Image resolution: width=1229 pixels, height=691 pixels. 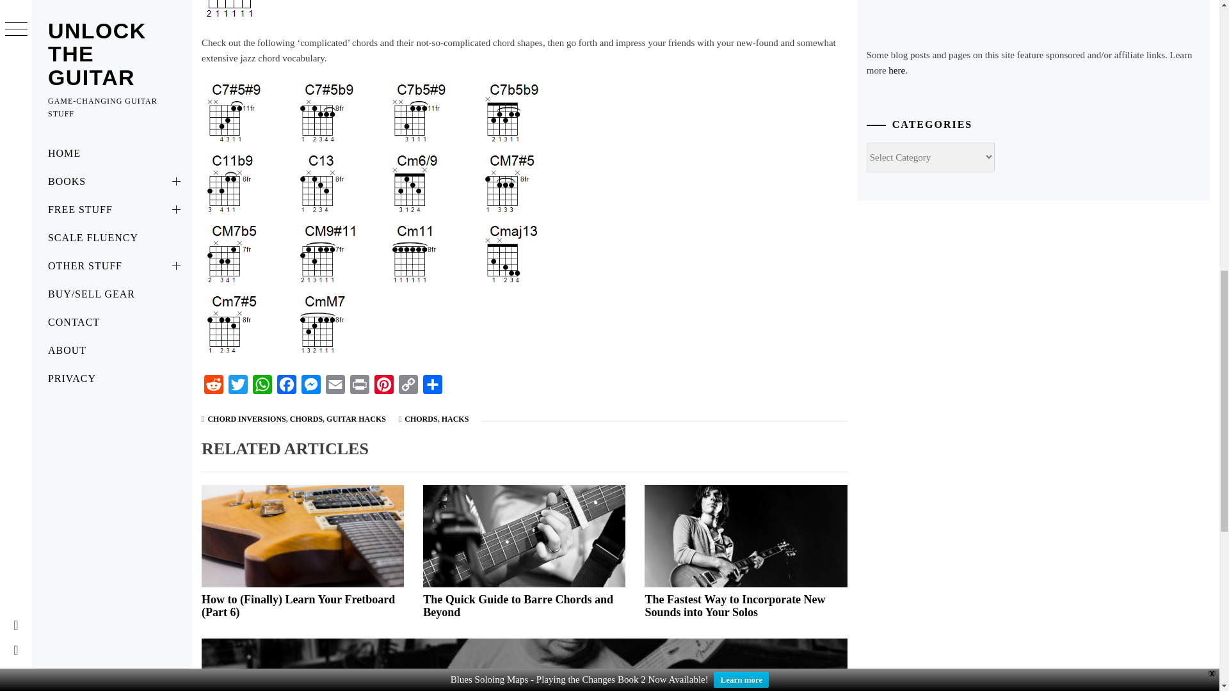 What do you see at coordinates (286, 388) in the screenshot?
I see `Facebook` at bounding box center [286, 388].